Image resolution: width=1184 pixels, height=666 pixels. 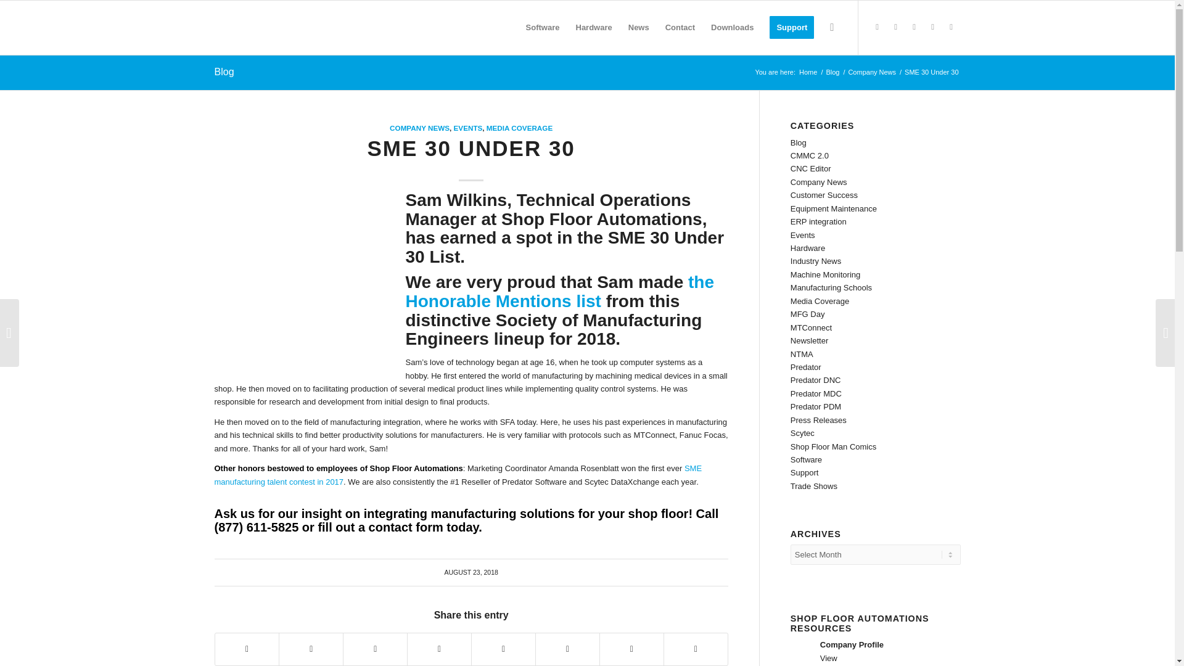 I want to click on Youtube, so click(x=951, y=27).